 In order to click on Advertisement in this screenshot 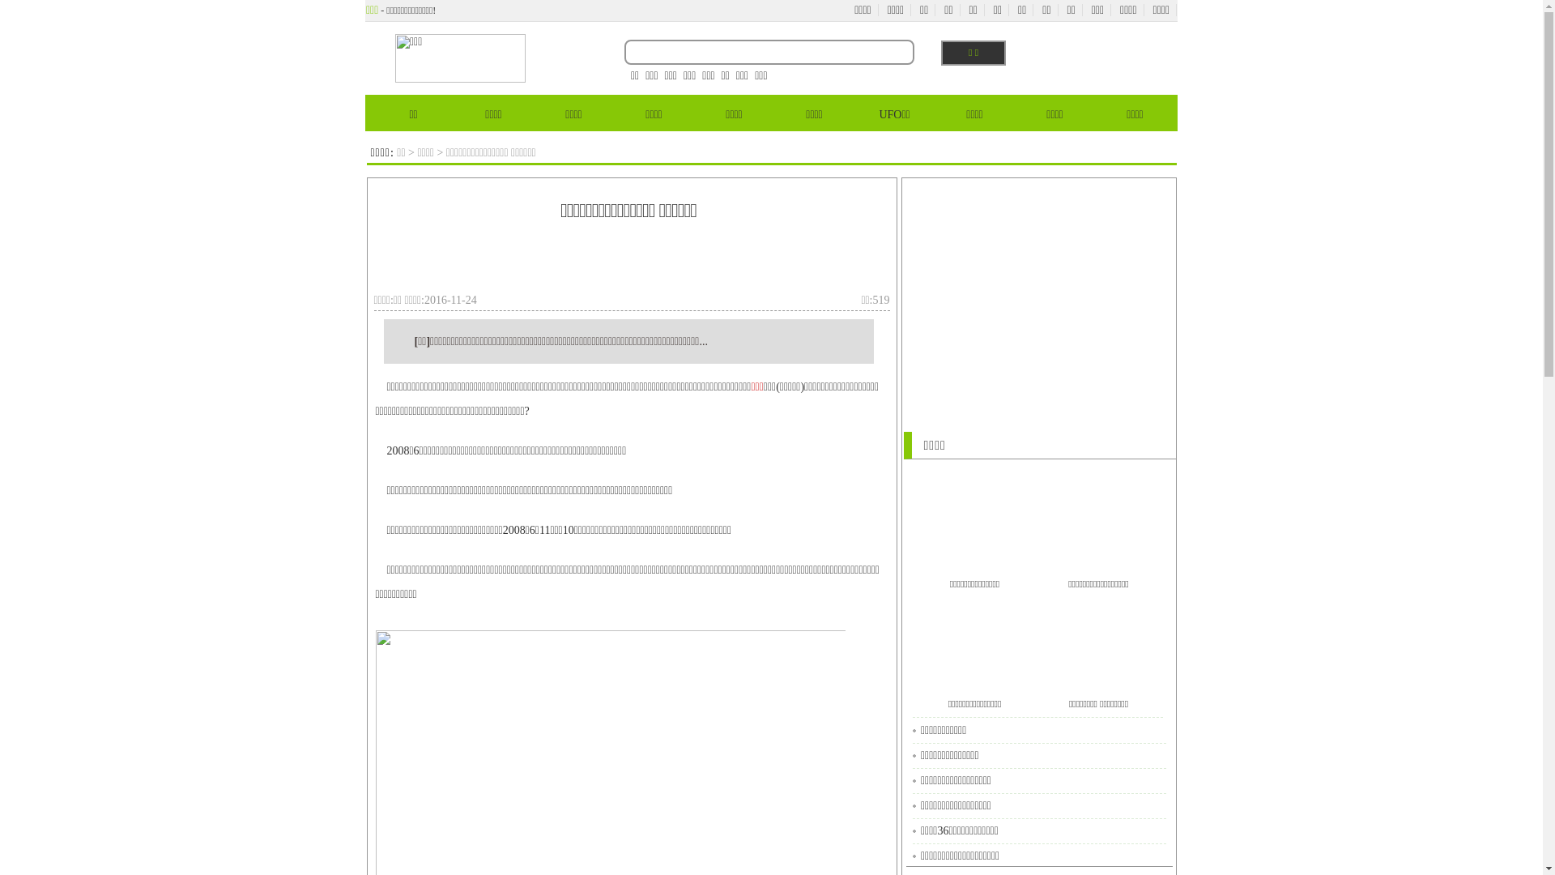, I will do `click(628, 262)`.